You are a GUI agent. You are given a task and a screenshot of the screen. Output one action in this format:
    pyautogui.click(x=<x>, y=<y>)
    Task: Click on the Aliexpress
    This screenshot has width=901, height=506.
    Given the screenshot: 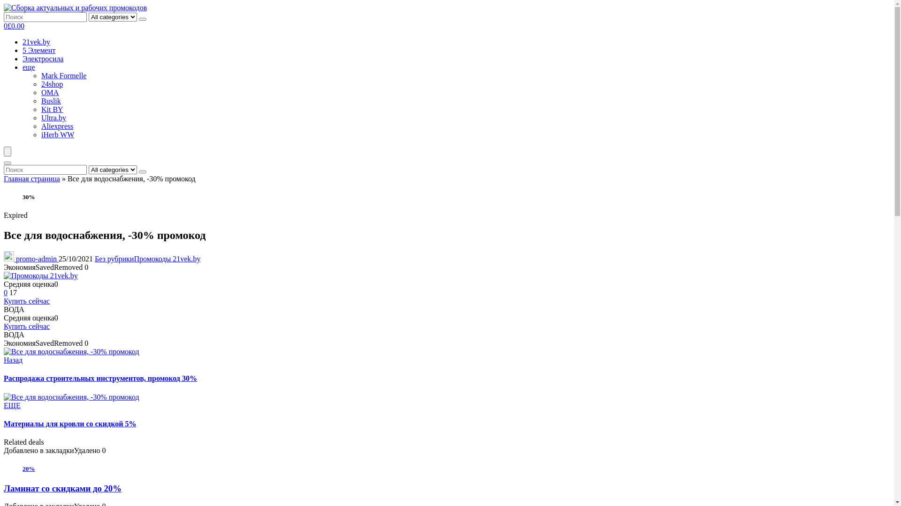 What is the action you would take?
    pyautogui.click(x=57, y=126)
    